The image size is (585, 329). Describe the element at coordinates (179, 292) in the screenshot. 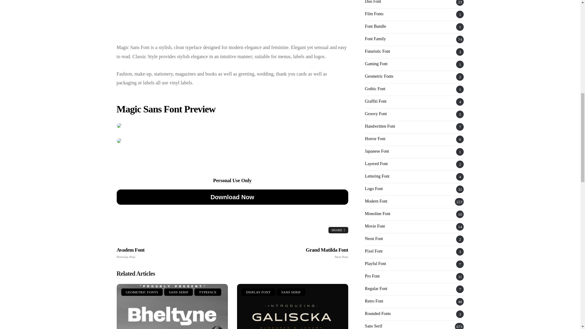

I see `TYPEFACE` at that location.